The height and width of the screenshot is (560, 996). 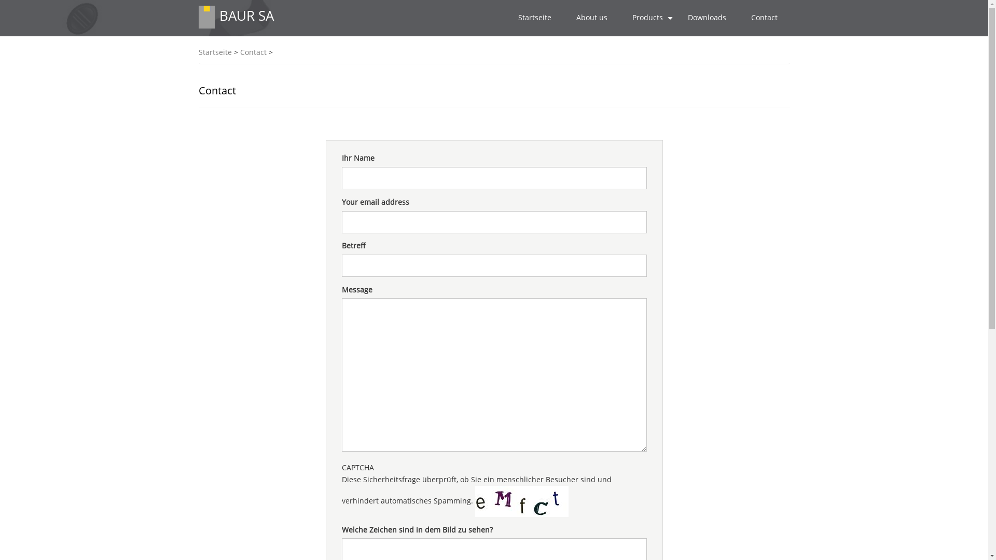 What do you see at coordinates (246, 16) in the screenshot?
I see `BAUR SA` at bounding box center [246, 16].